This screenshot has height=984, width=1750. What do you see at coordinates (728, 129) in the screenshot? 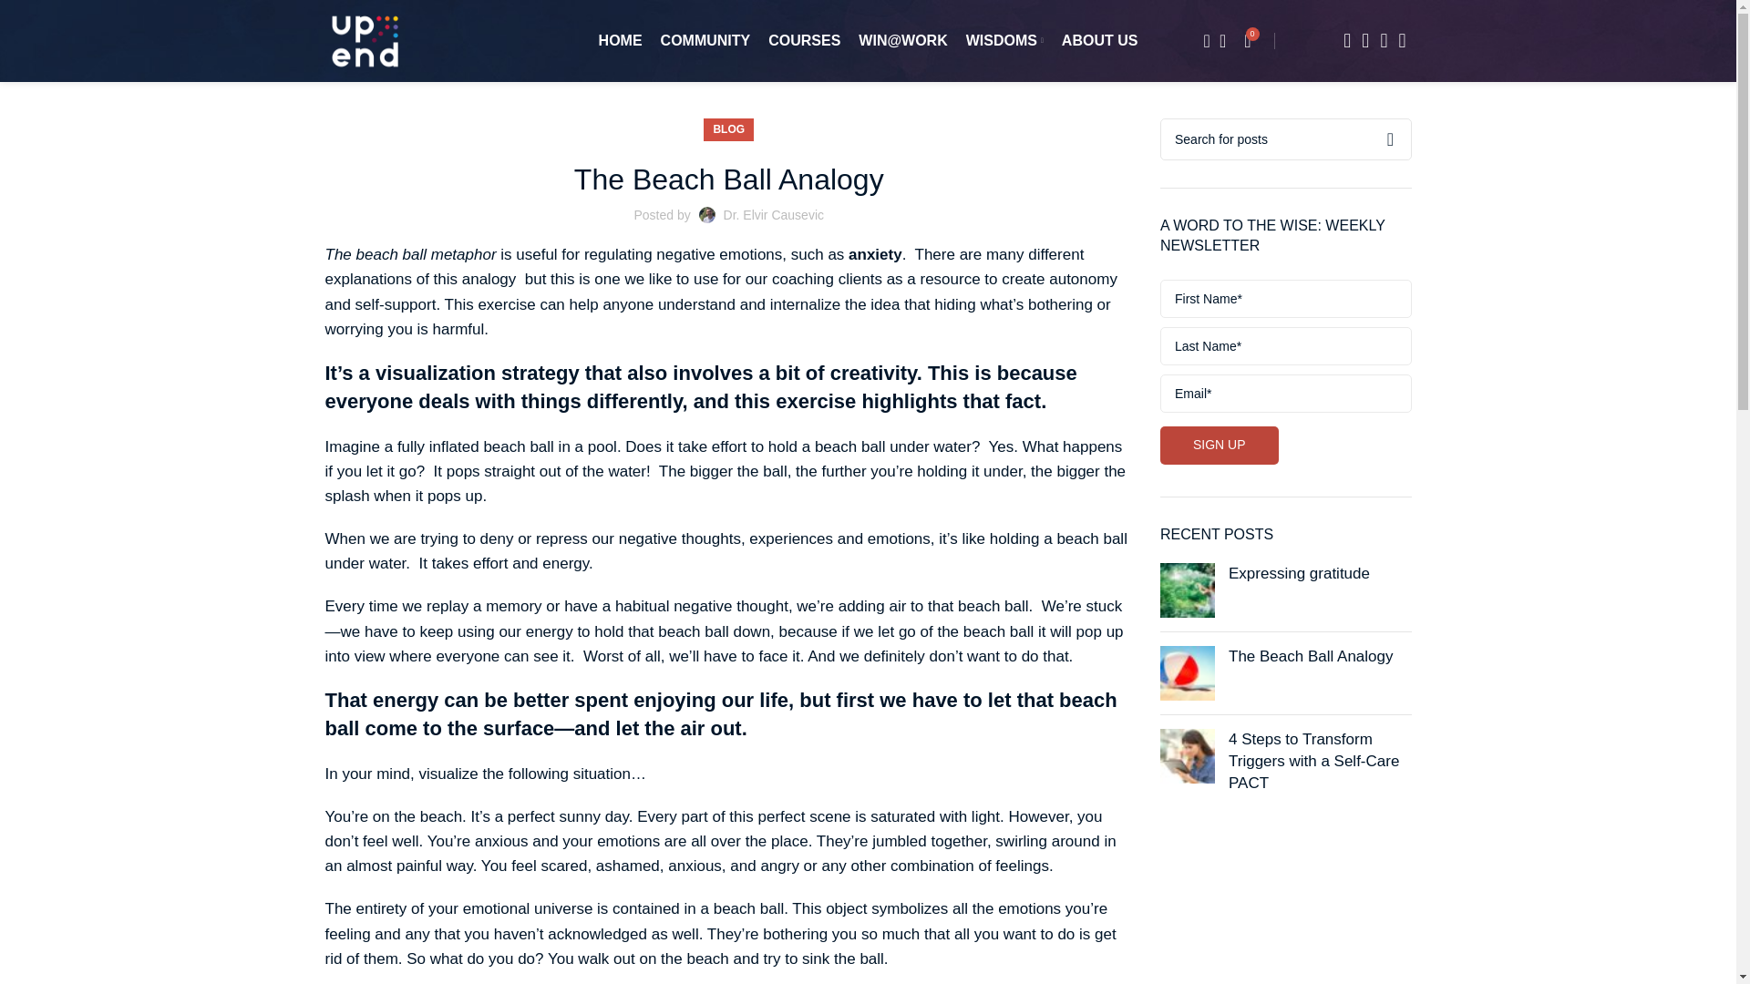
I see `BLOG` at bounding box center [728, 129].